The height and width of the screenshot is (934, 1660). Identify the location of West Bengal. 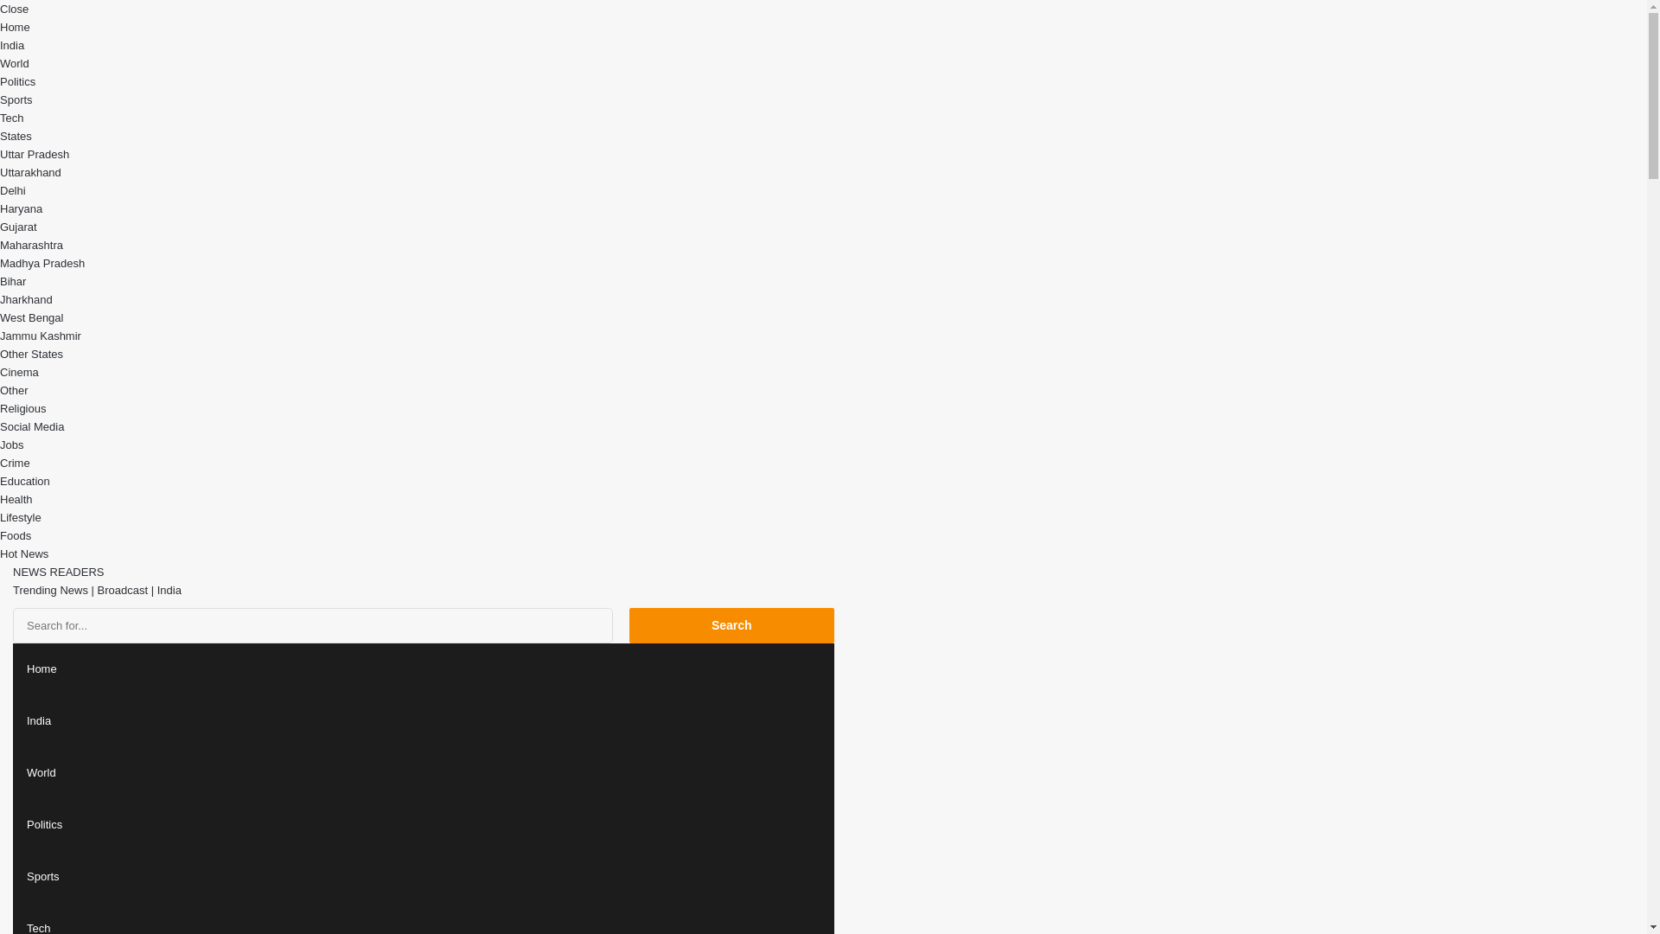
(31, 317).